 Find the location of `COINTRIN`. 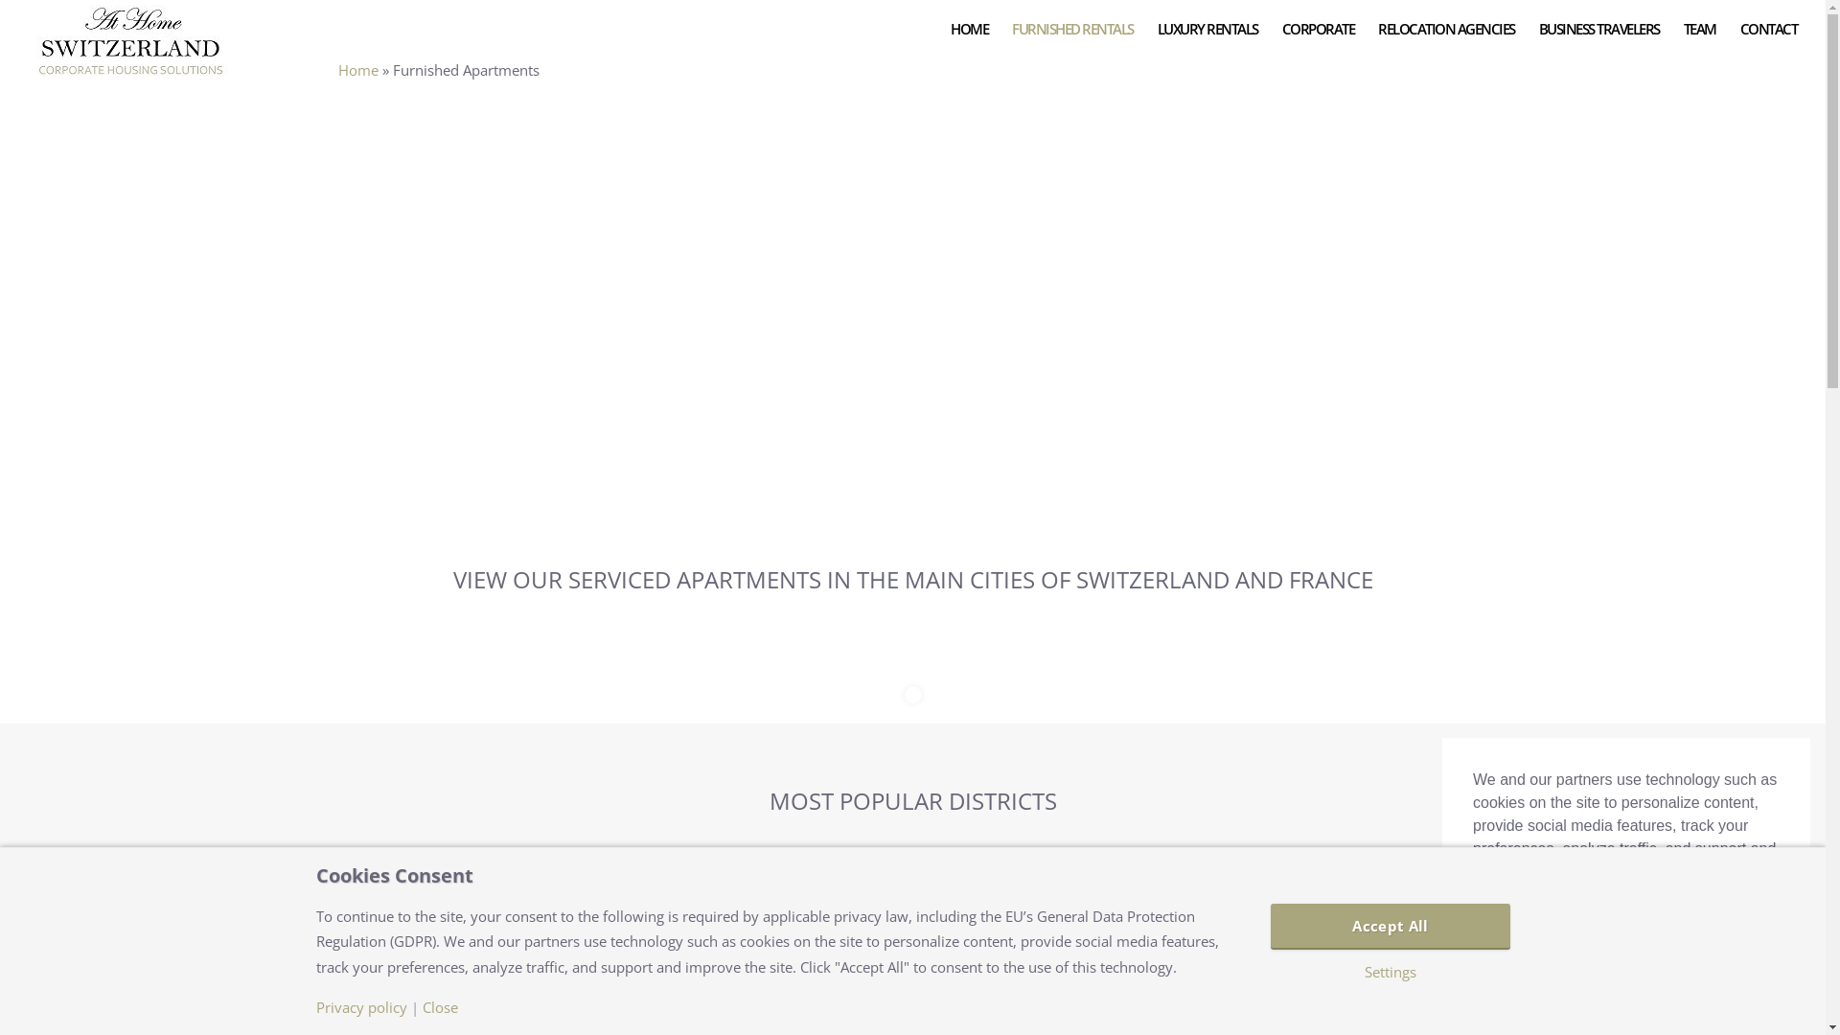

COINTRIN is located at coordinates (479, 951).